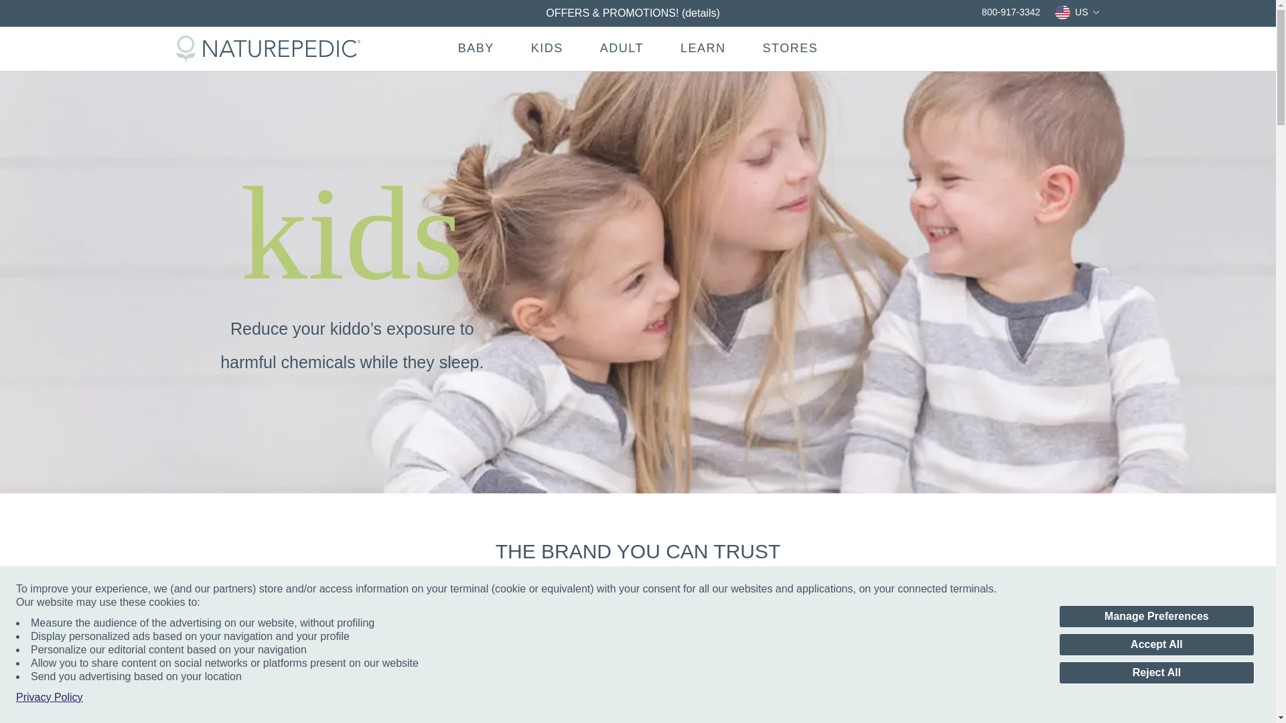  What do you see at coordinates (474, 48) in the screenshot?
I see `BABY` at bounding box center [474, 48].